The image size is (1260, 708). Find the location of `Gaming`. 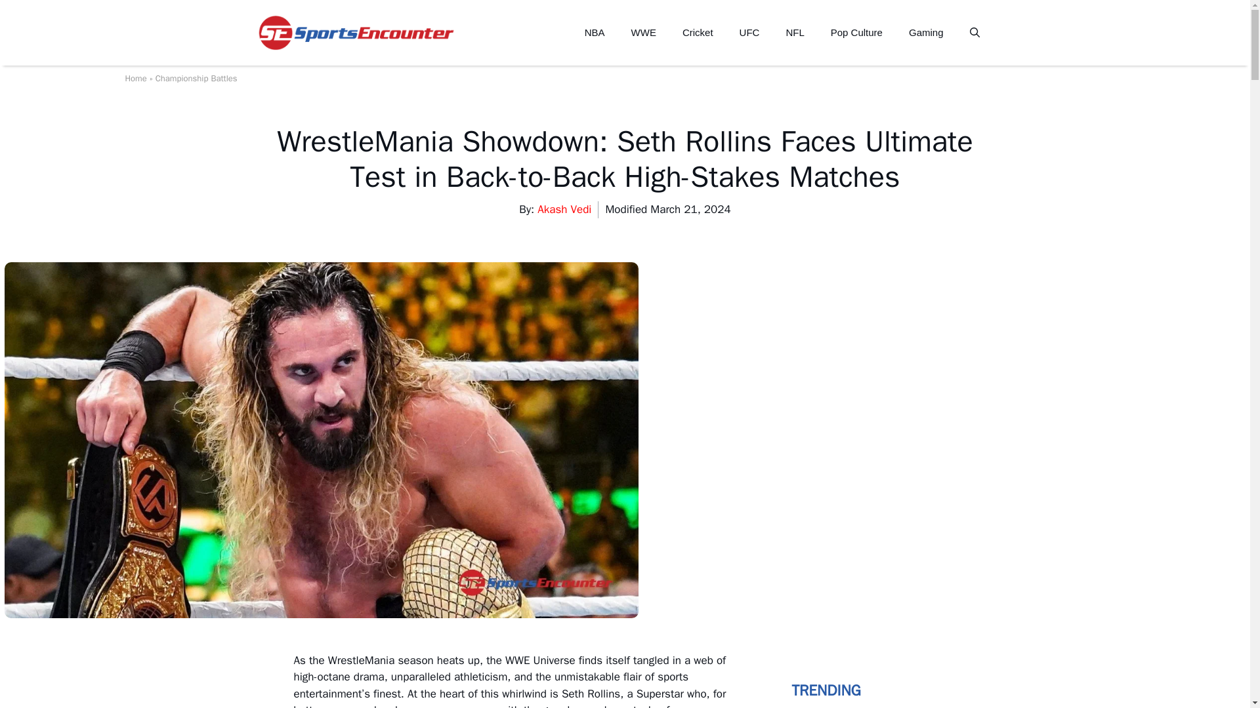

Gaming is located at coordinates (926, 33).